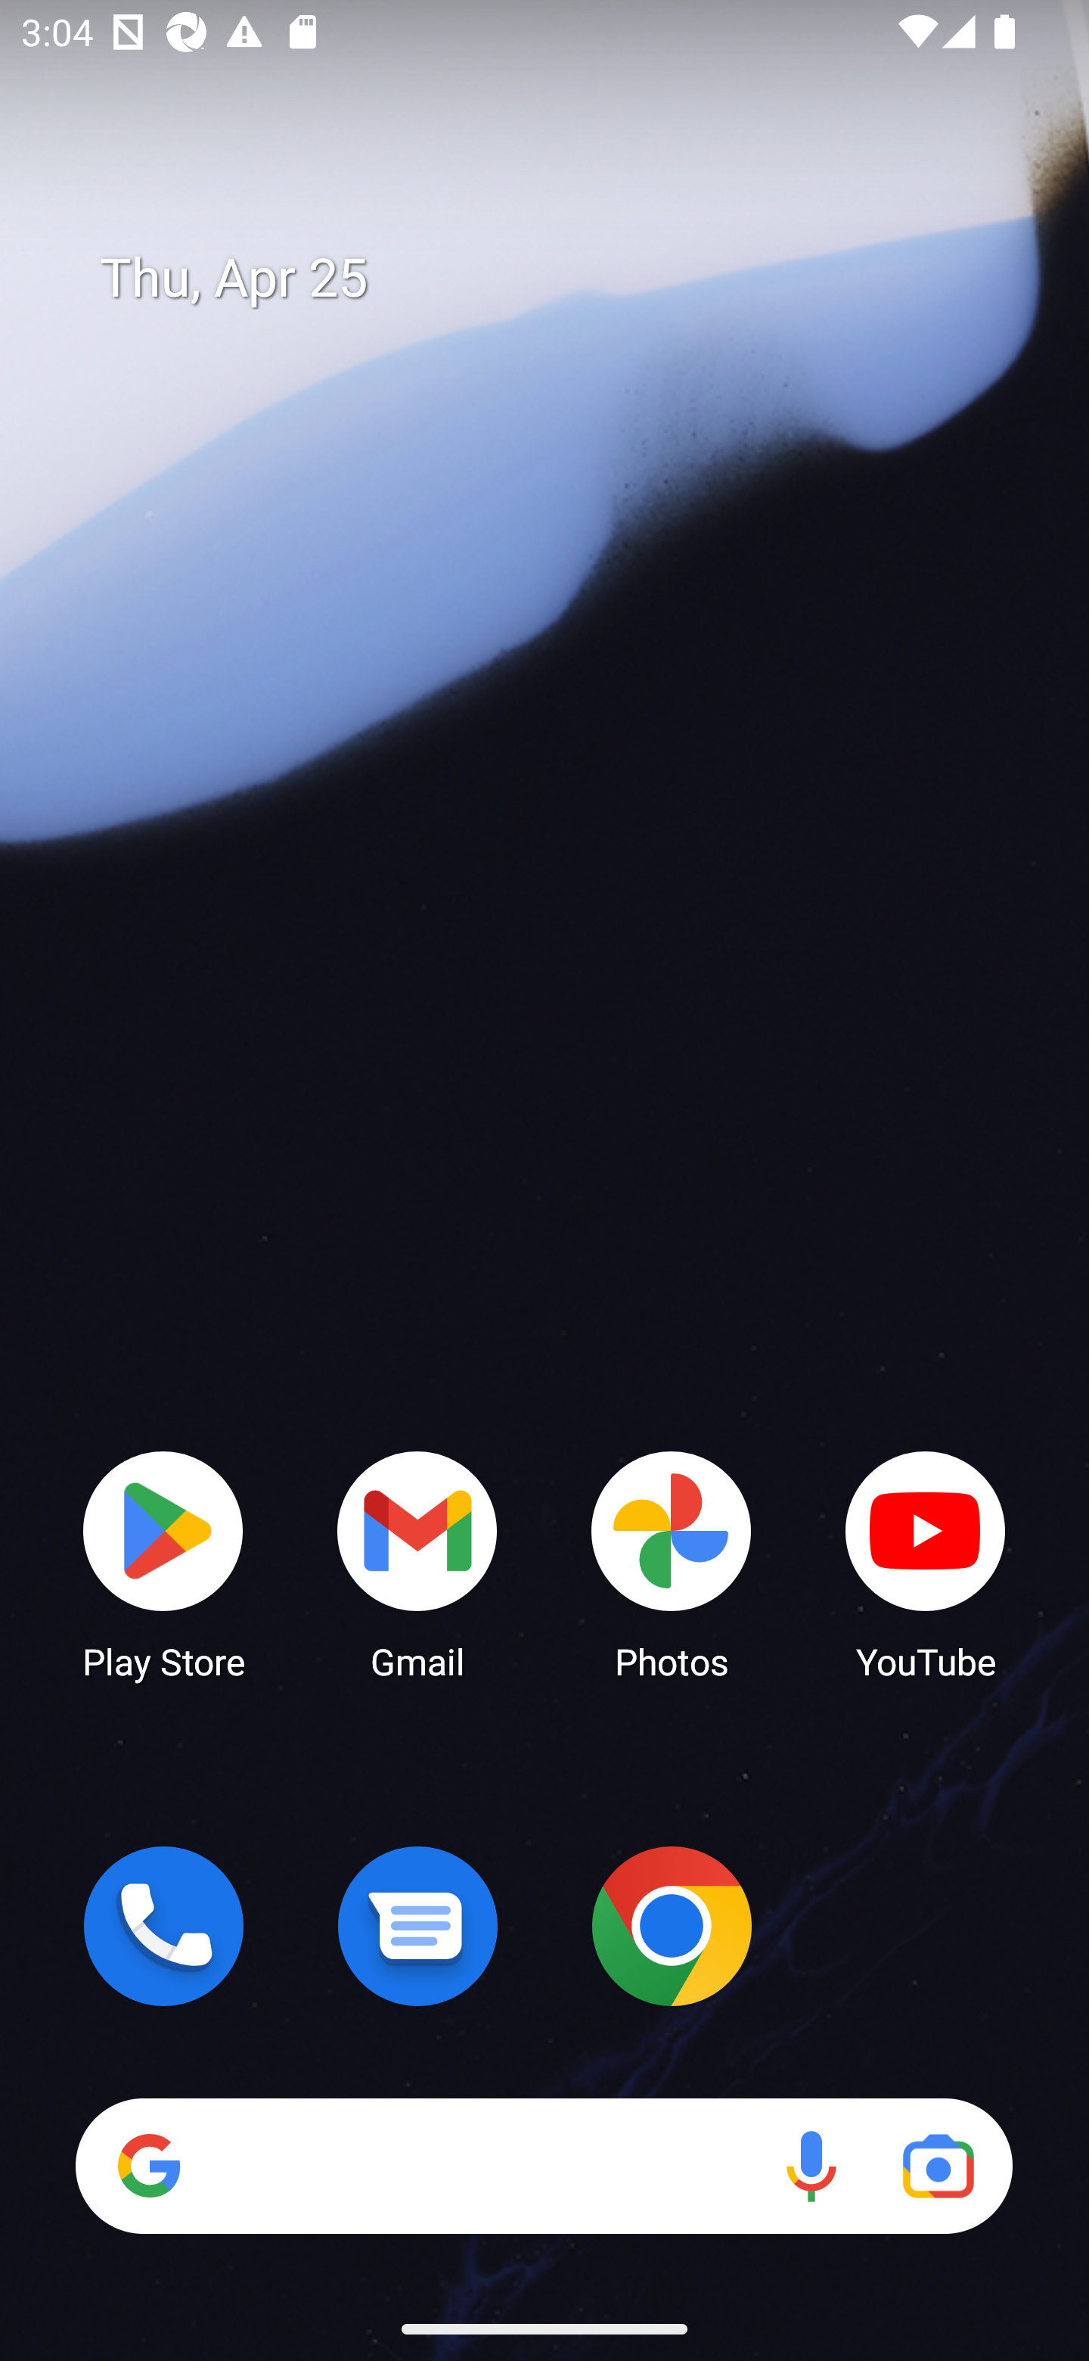  I want to click on Play Store, so click(163, 1563).